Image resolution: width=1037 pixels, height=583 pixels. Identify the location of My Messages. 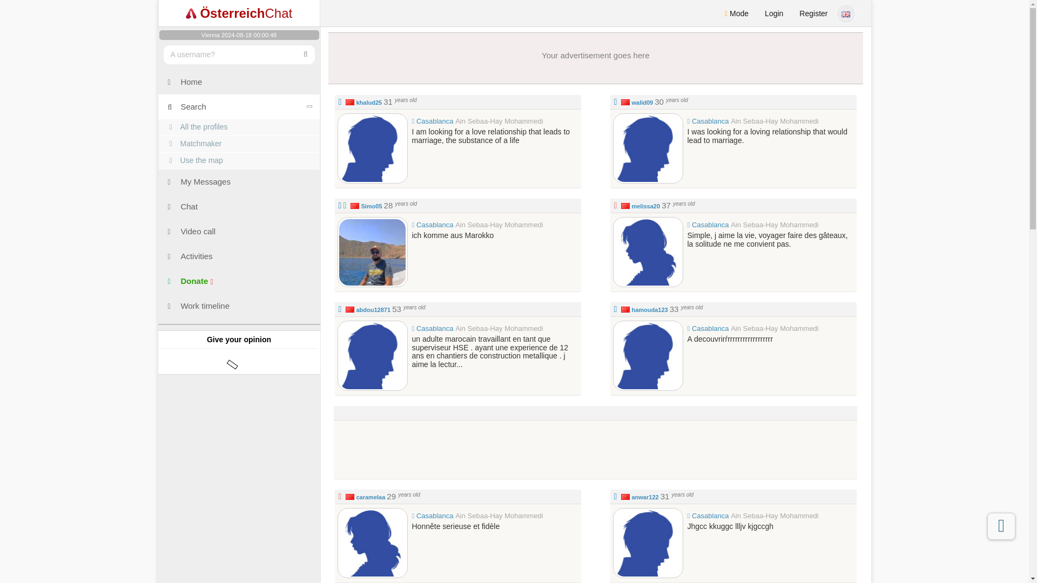
(238, 181).